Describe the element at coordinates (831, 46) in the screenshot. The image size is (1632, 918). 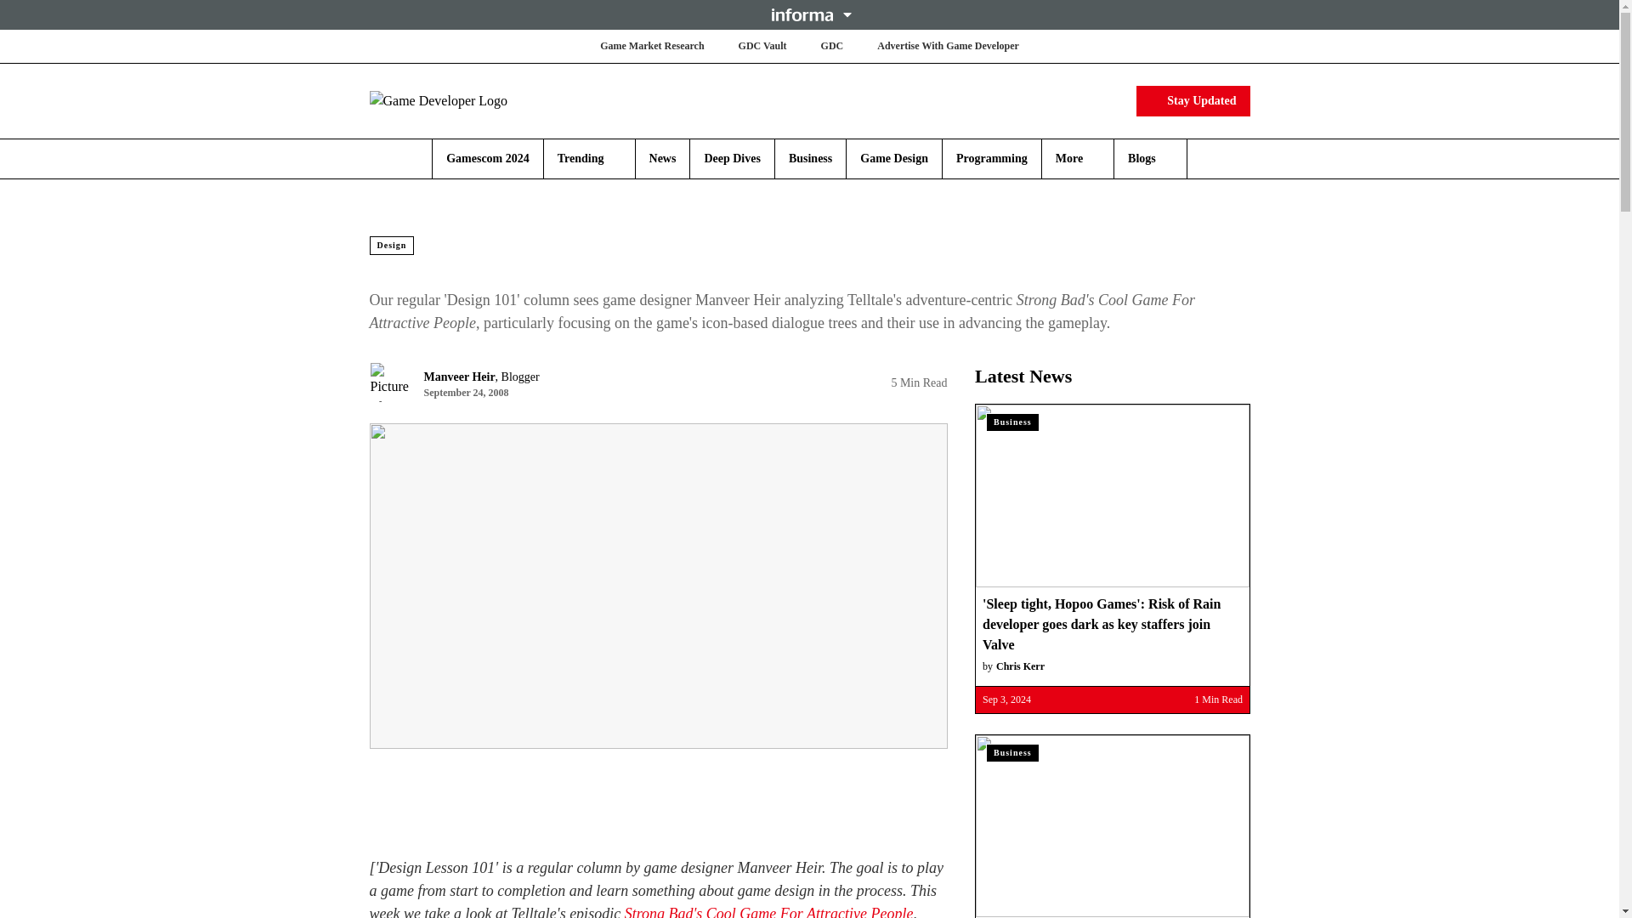
I see `GDC` at that location.